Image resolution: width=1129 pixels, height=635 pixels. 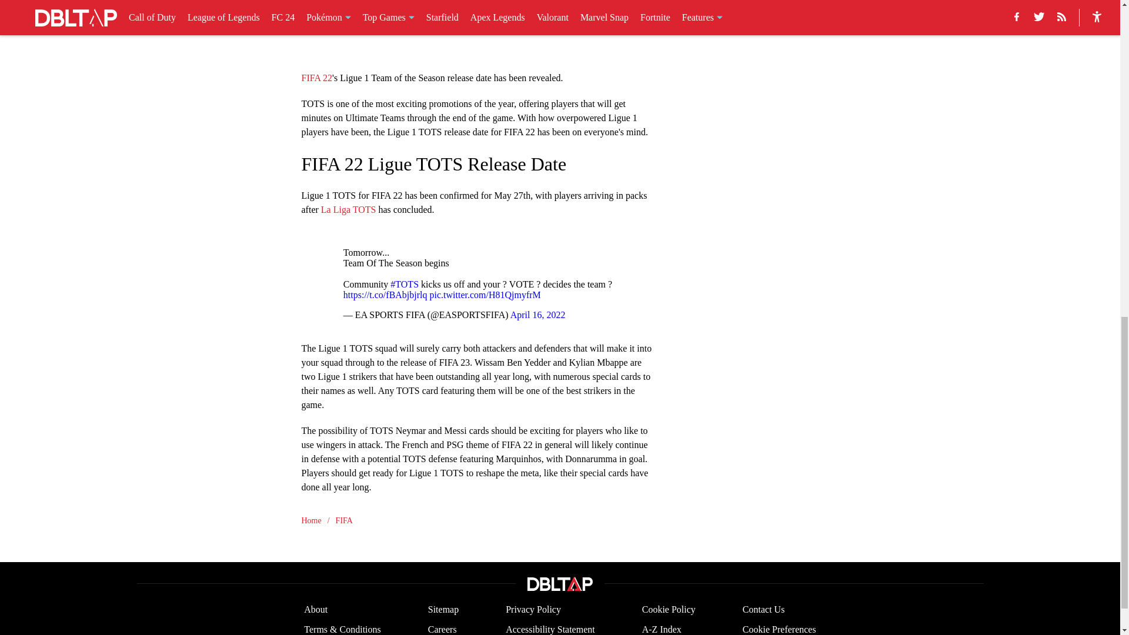 What do you see at coordinates (537, 315) in the screenshot?
I see `April 16, 2022` at bounding box center [537, 315].